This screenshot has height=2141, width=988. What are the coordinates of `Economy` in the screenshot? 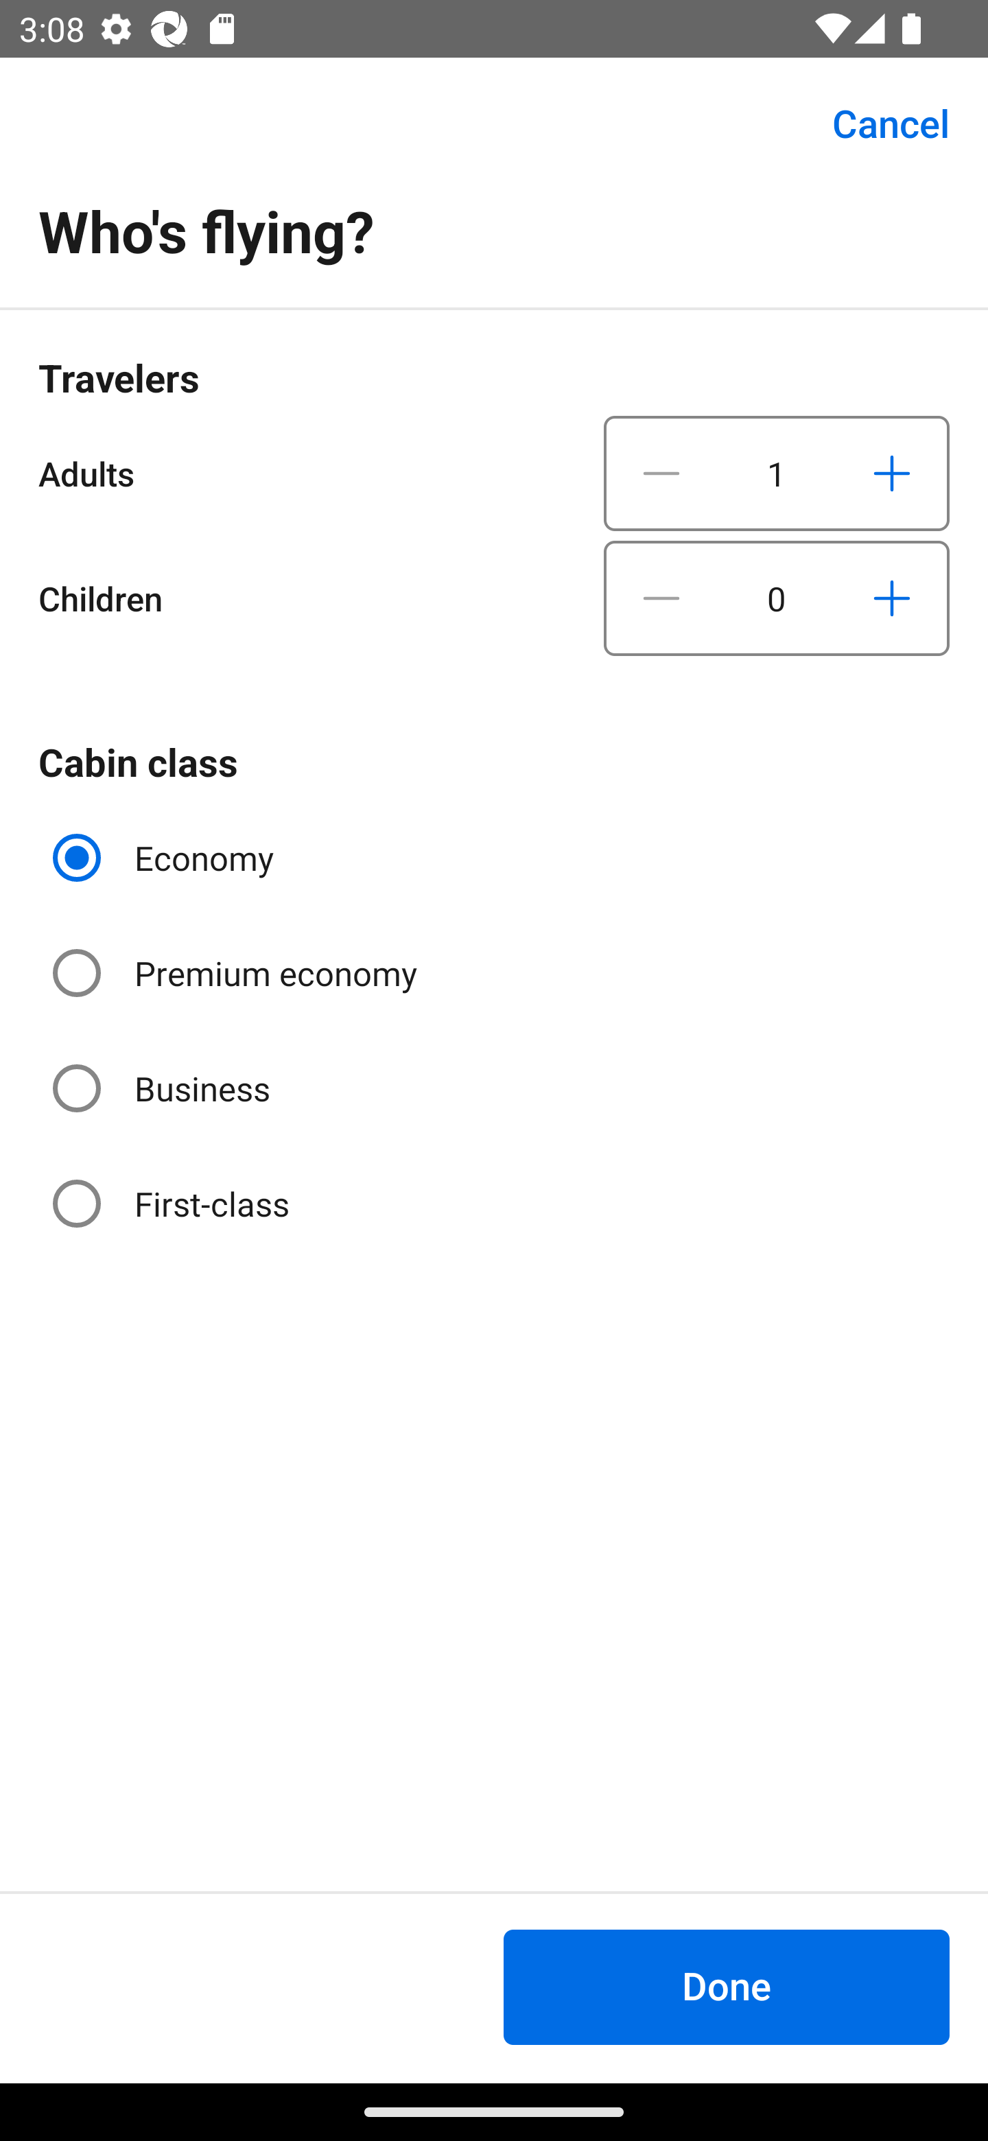 It's located at (166, 858).